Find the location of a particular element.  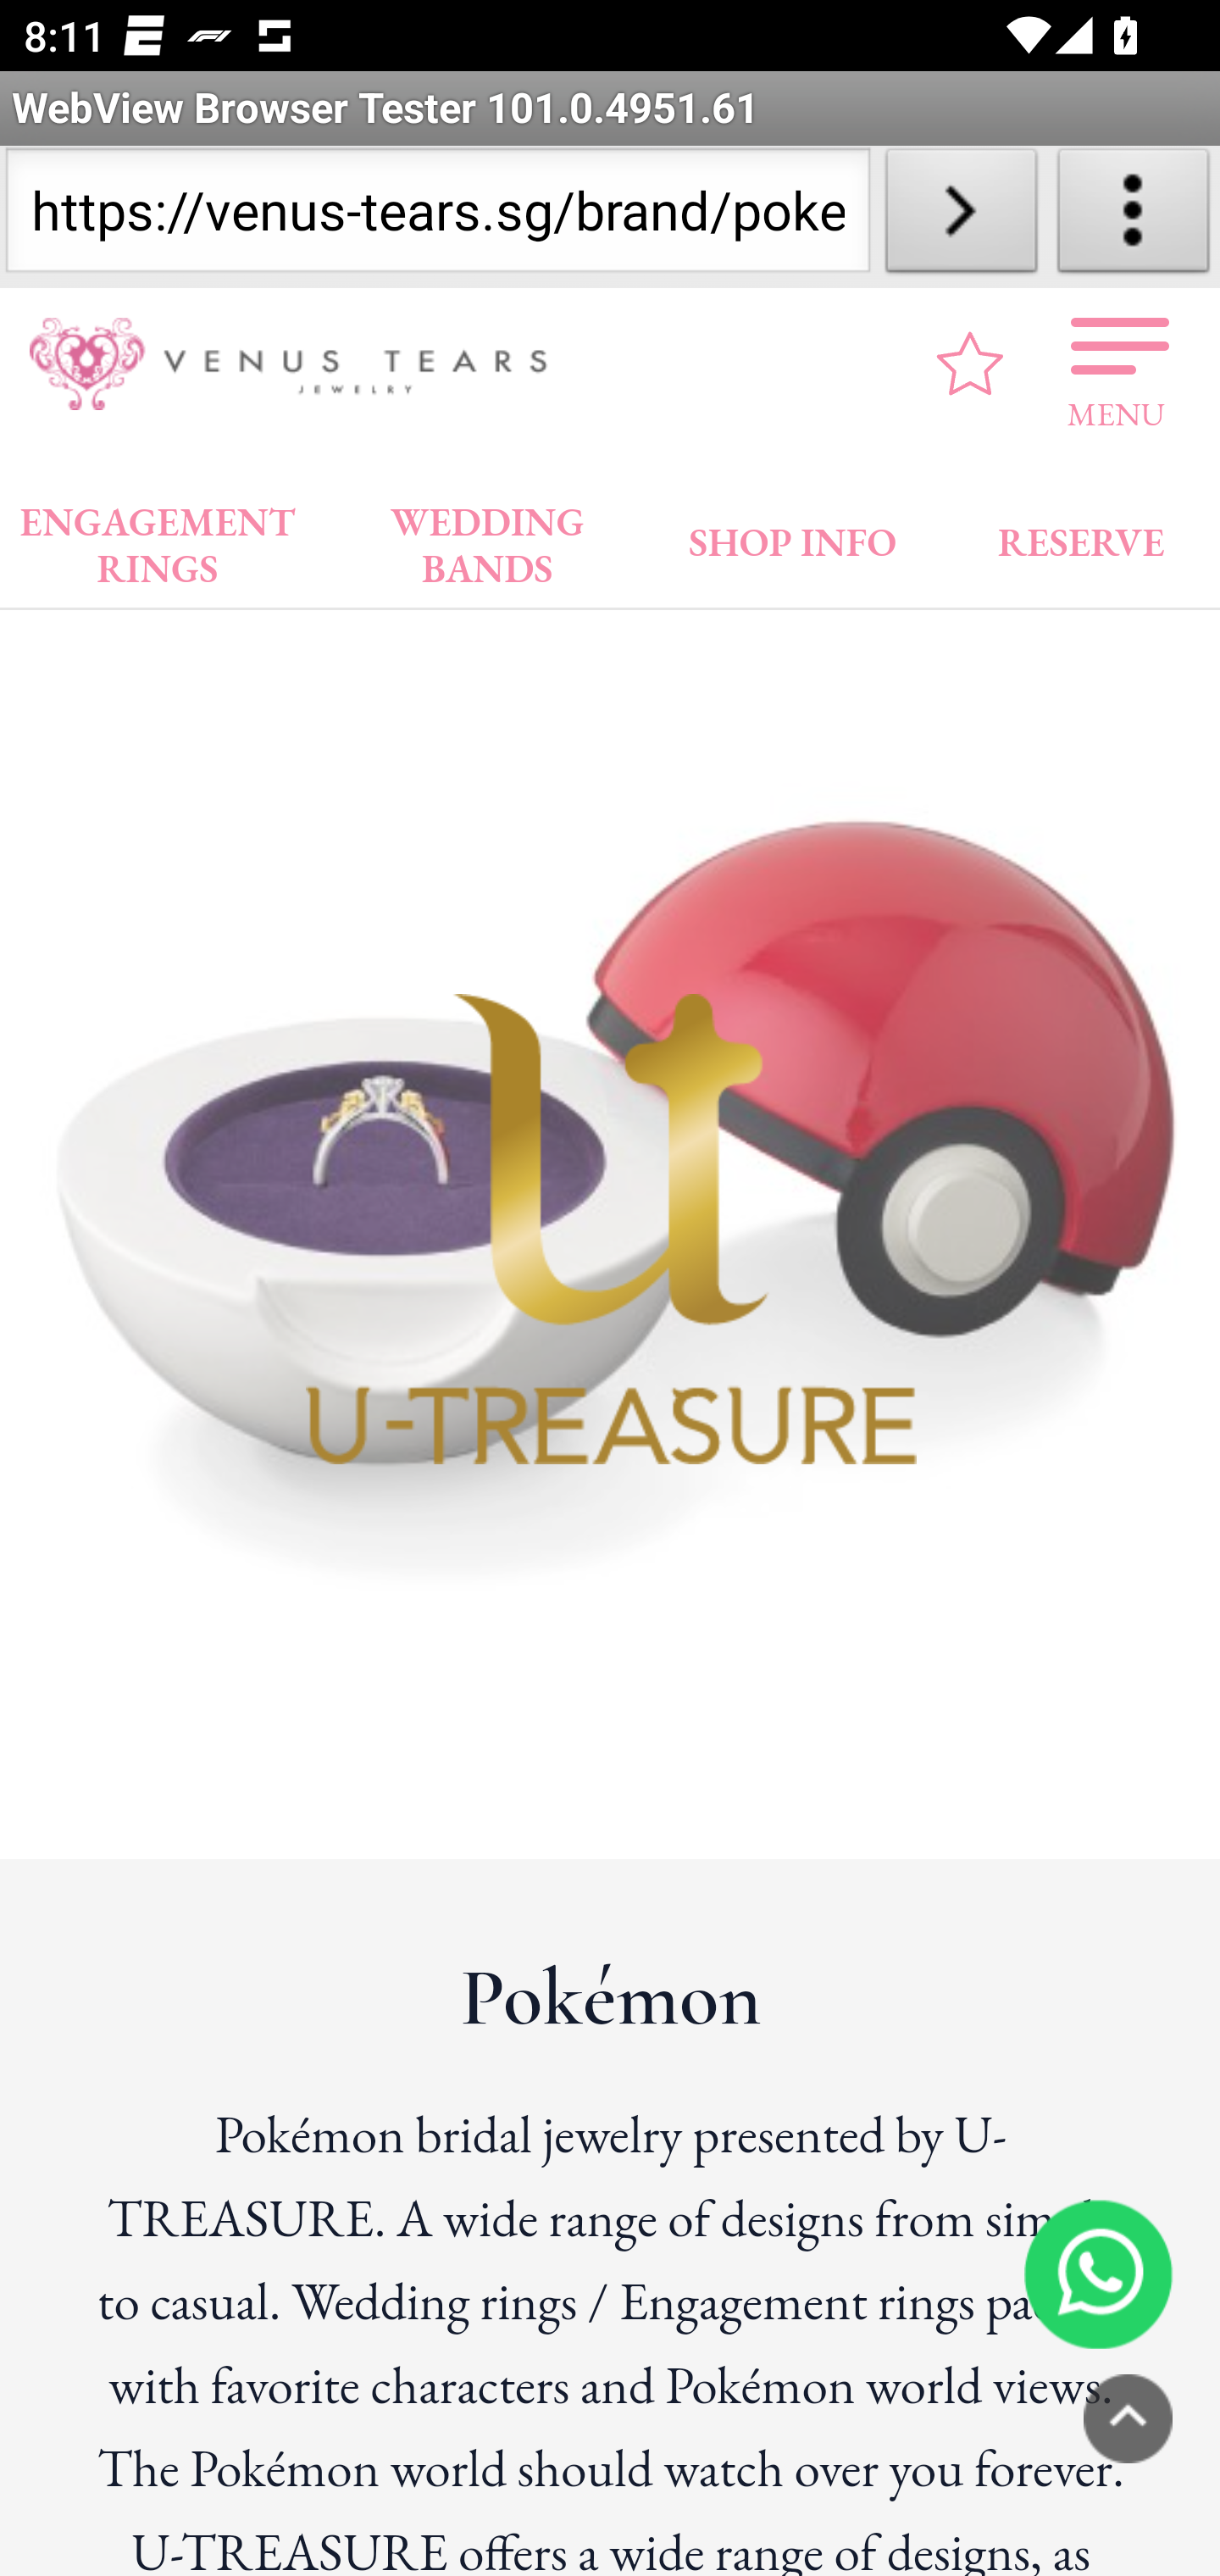

PAGETOP is located at coordinates (1128, 2418).